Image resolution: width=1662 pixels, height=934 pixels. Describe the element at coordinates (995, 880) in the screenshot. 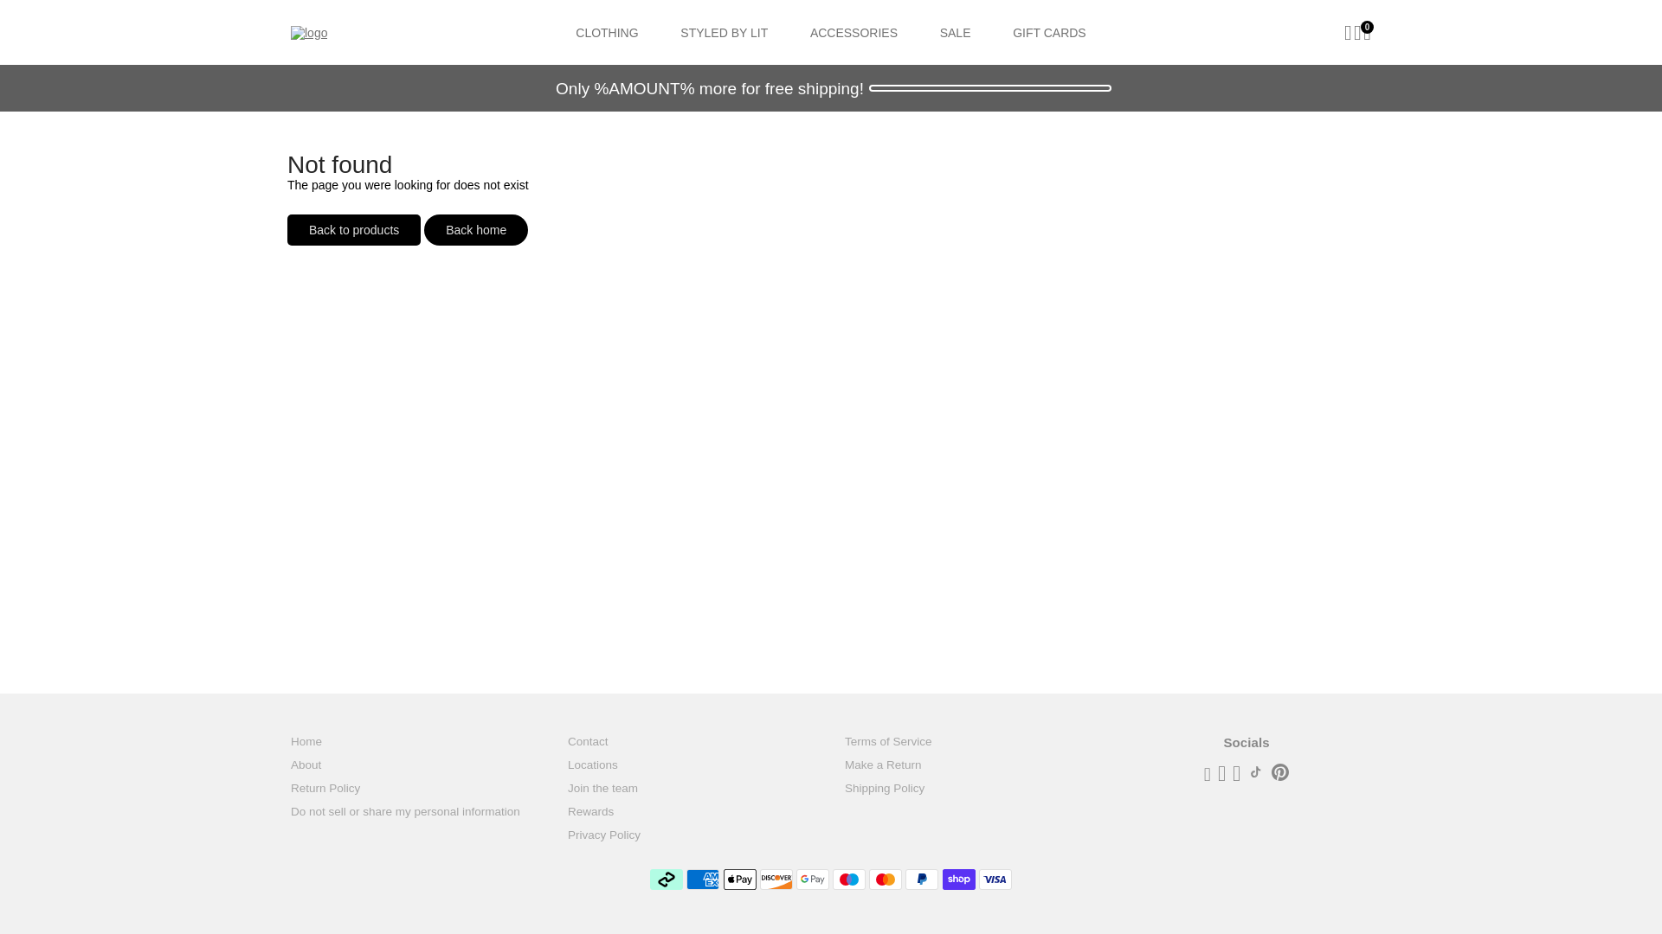

I see `Visa` at that location.